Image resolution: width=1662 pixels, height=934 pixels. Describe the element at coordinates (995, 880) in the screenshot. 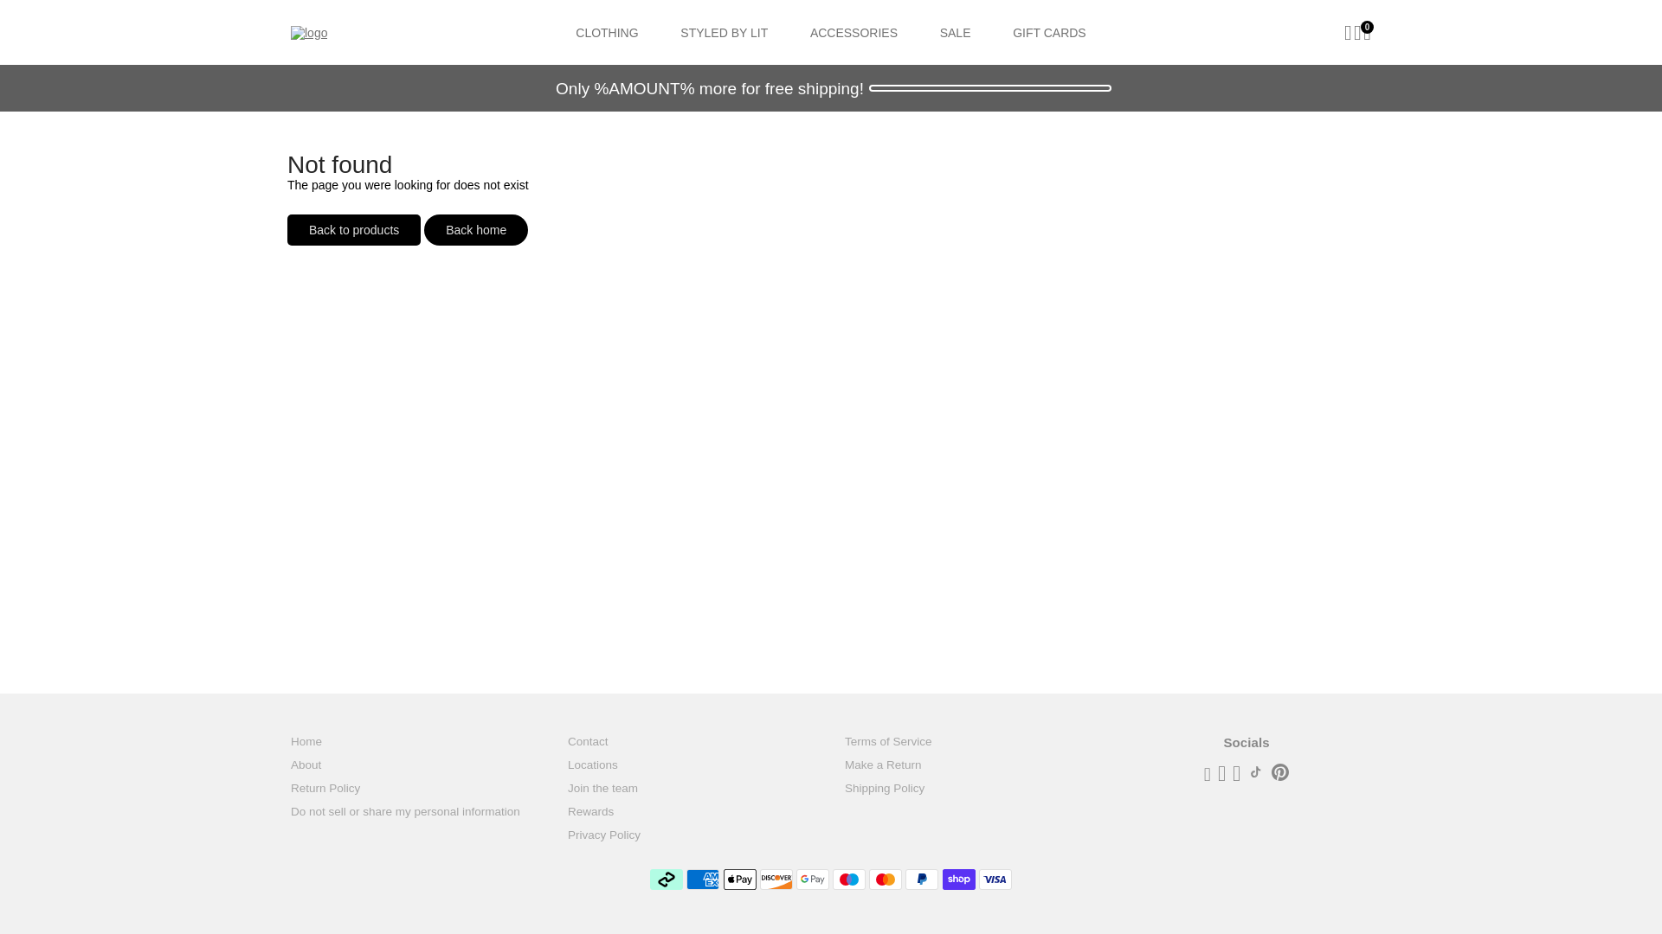

I see `Visa` at that location.